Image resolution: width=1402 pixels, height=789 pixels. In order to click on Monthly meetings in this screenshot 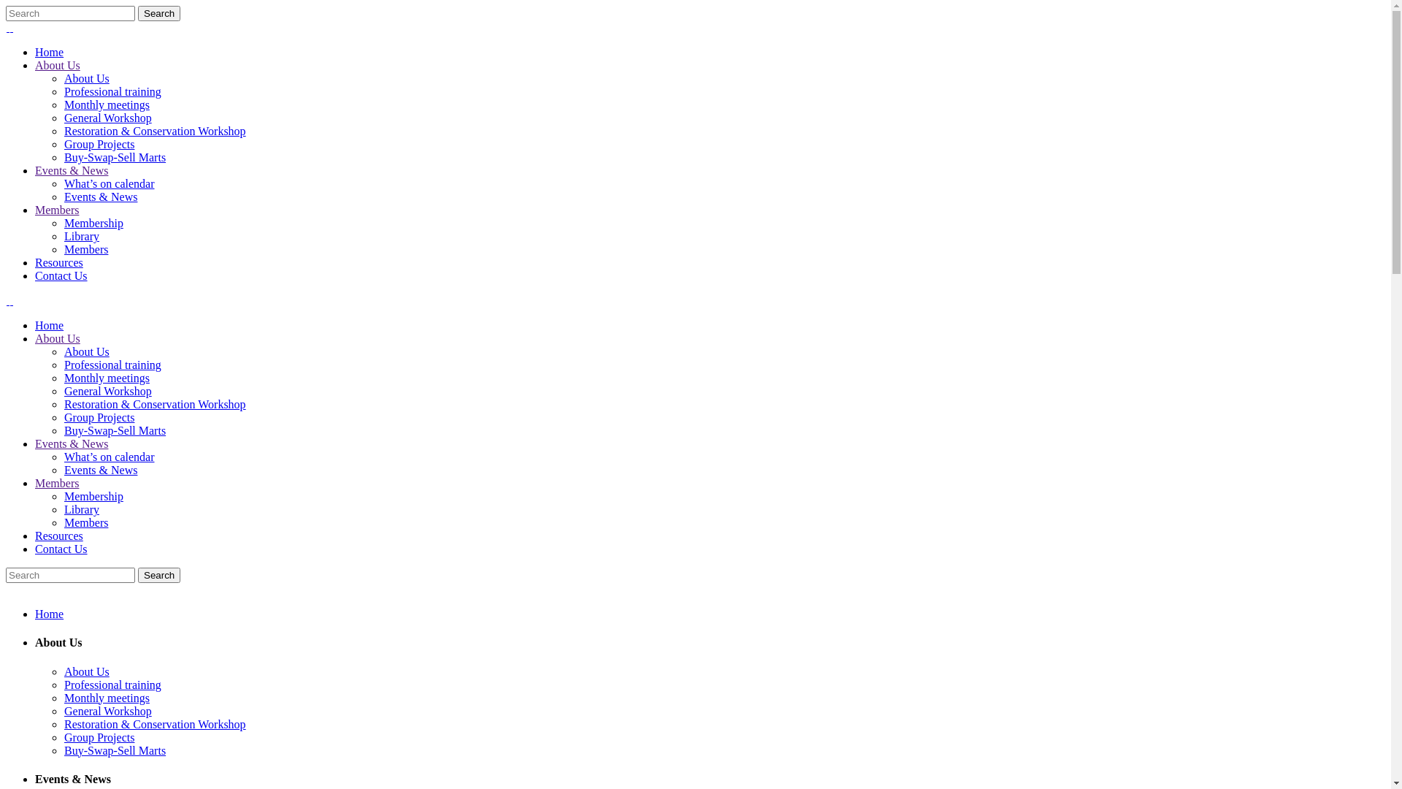, I will do `click(107, 105)`.